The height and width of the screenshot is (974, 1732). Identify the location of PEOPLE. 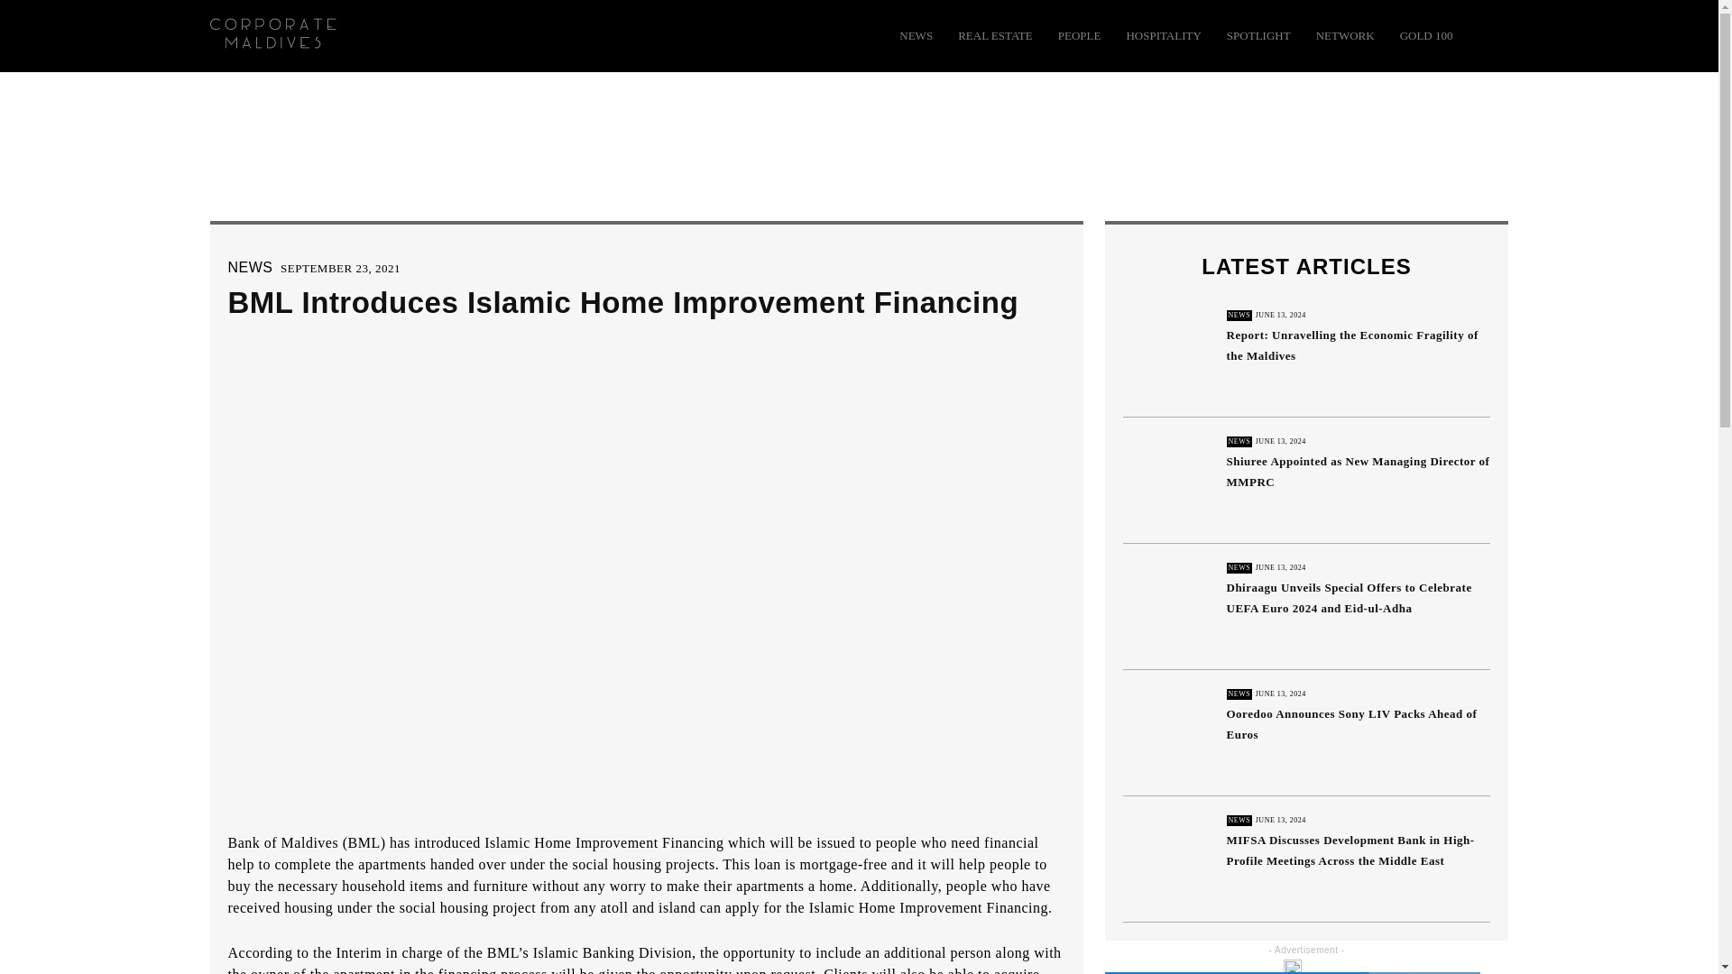
(1080, 36).